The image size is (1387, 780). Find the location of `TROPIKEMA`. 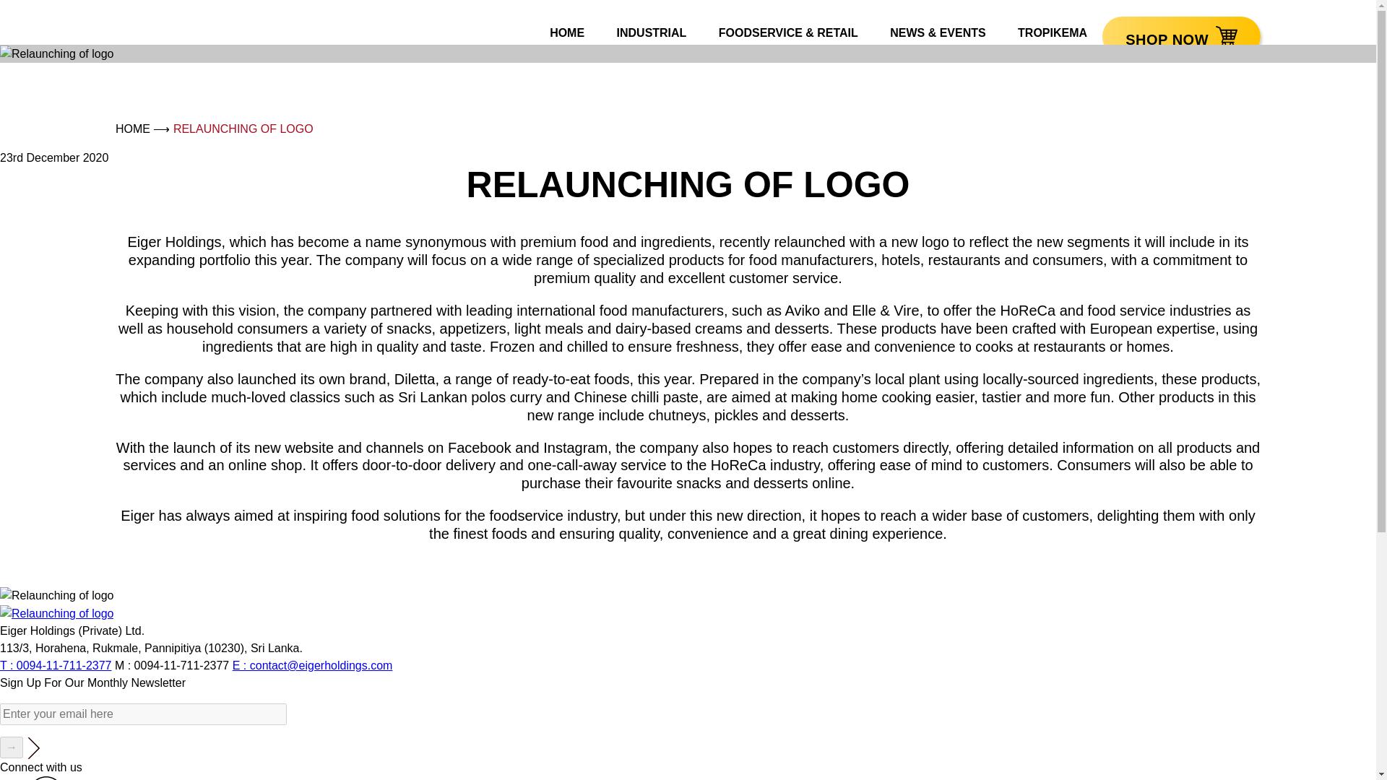

TROPIKEMA is located at coordinates (1052, 32).